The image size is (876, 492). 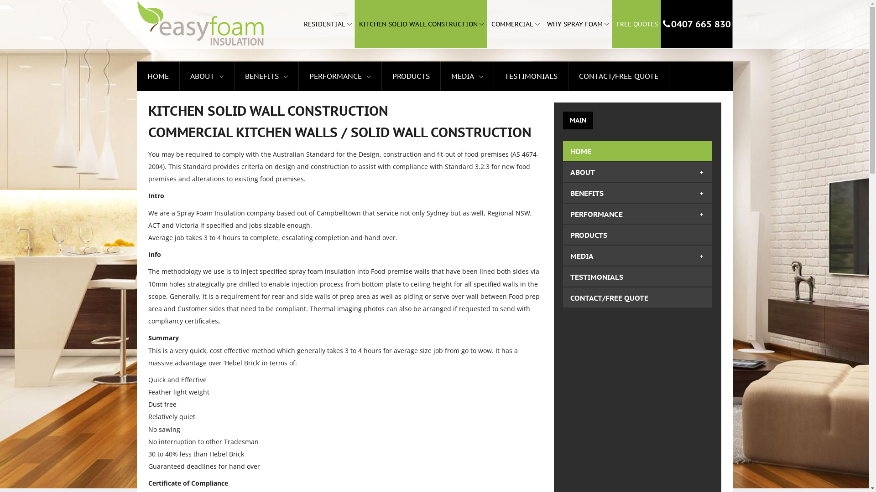 What do you see at coordinates (597, 277) in the screenshot?
I see `TESTIMONIALS` at bounding box center [597, 277].